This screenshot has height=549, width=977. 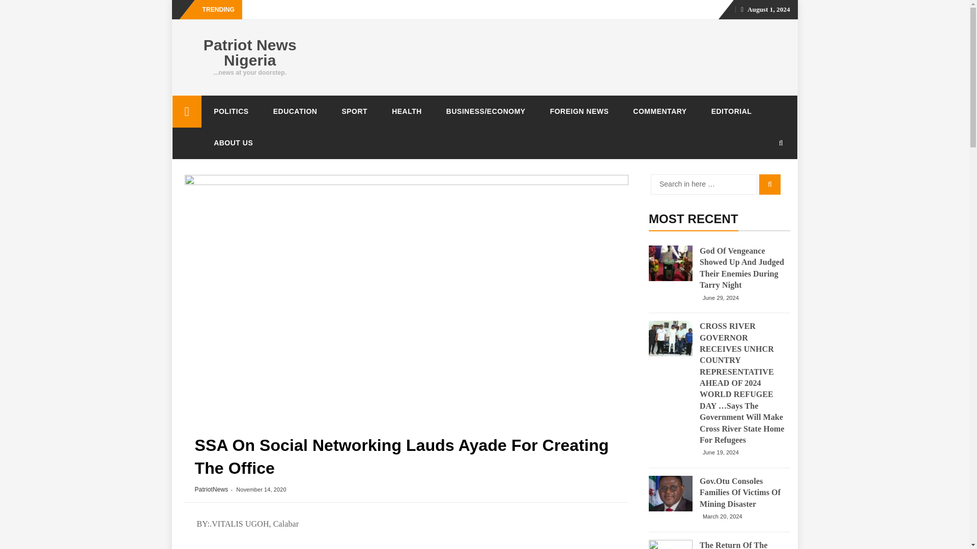 What do you see at coordinates (211, 489) in the screenshot?
I see `PatriotNews` at bounding box center [211, 489].